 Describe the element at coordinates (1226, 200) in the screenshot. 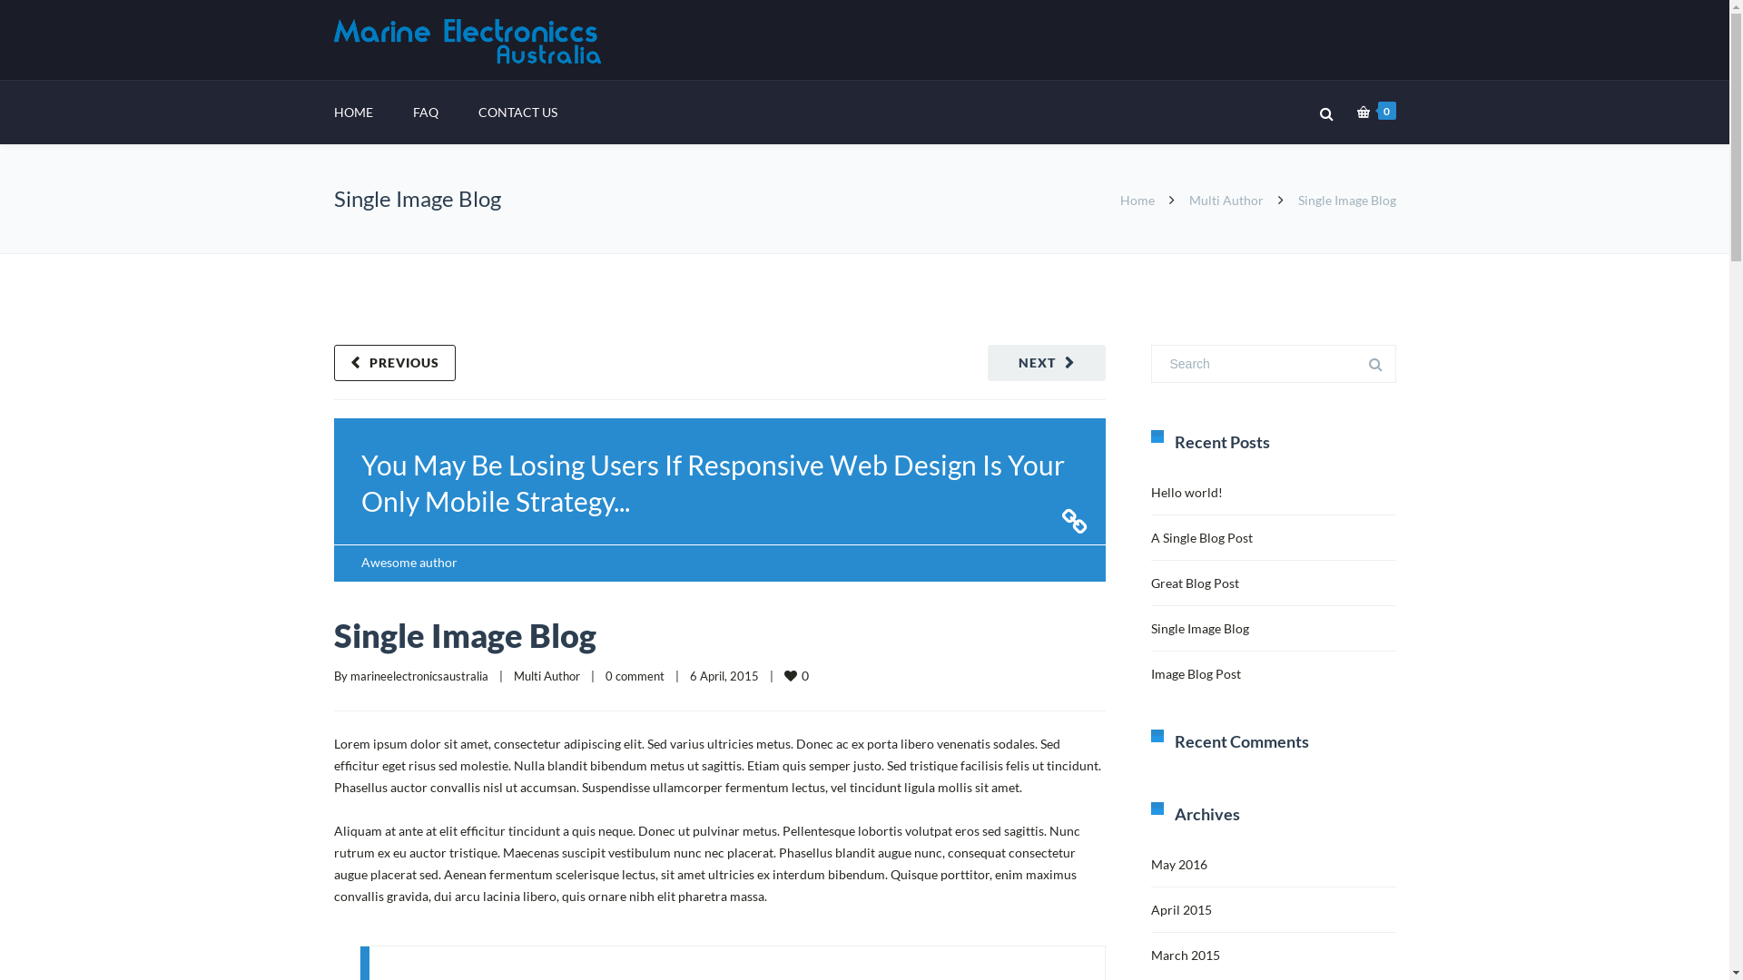

I see `Multi Author` at that location.